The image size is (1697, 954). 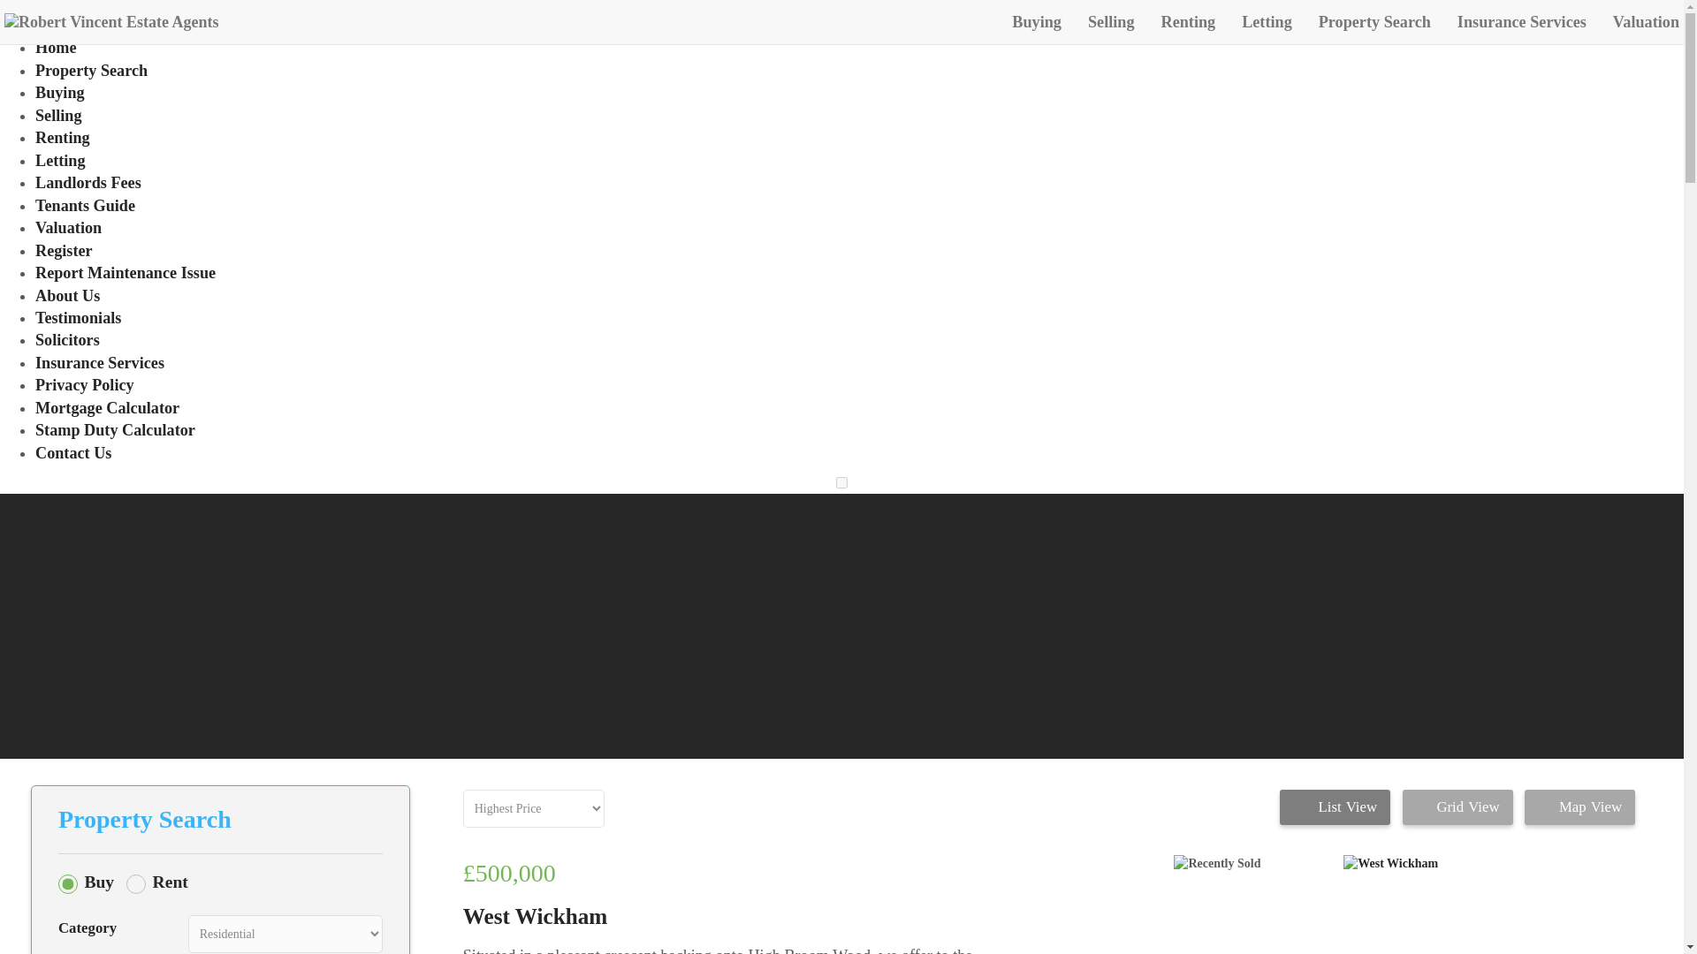 I want to click on Insurance Services, so click(x=1522, y=21).